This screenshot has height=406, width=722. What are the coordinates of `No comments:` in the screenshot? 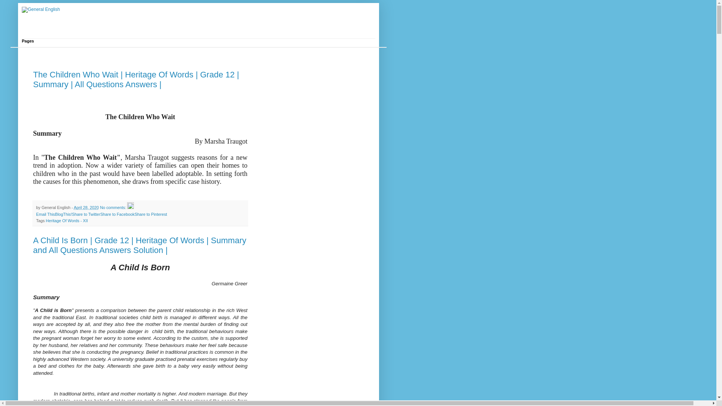 It's located at (114, 208).